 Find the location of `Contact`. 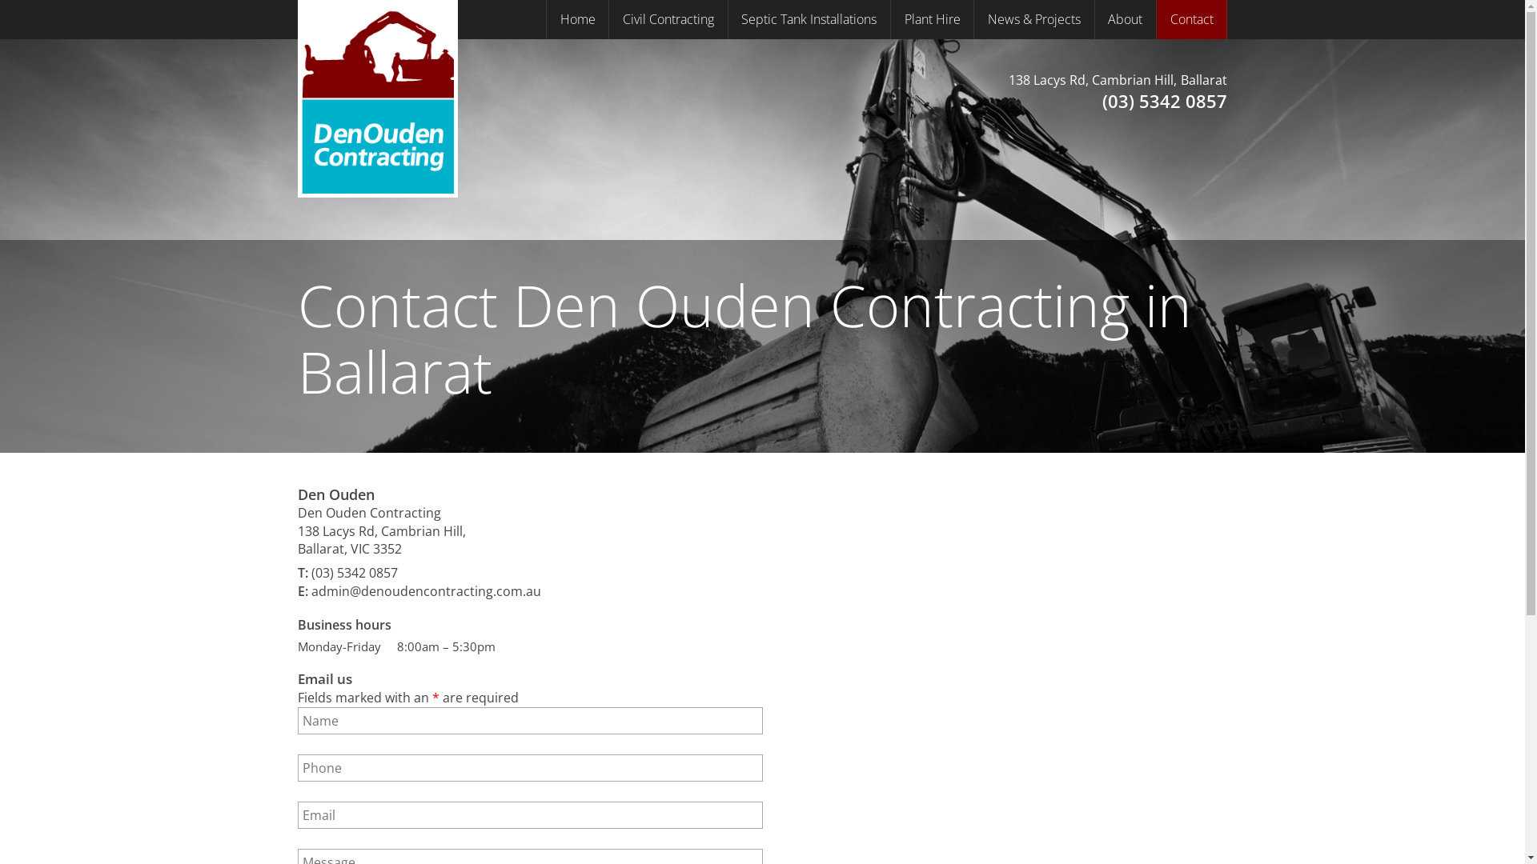

Contact is located at coordinates (1191, 19).